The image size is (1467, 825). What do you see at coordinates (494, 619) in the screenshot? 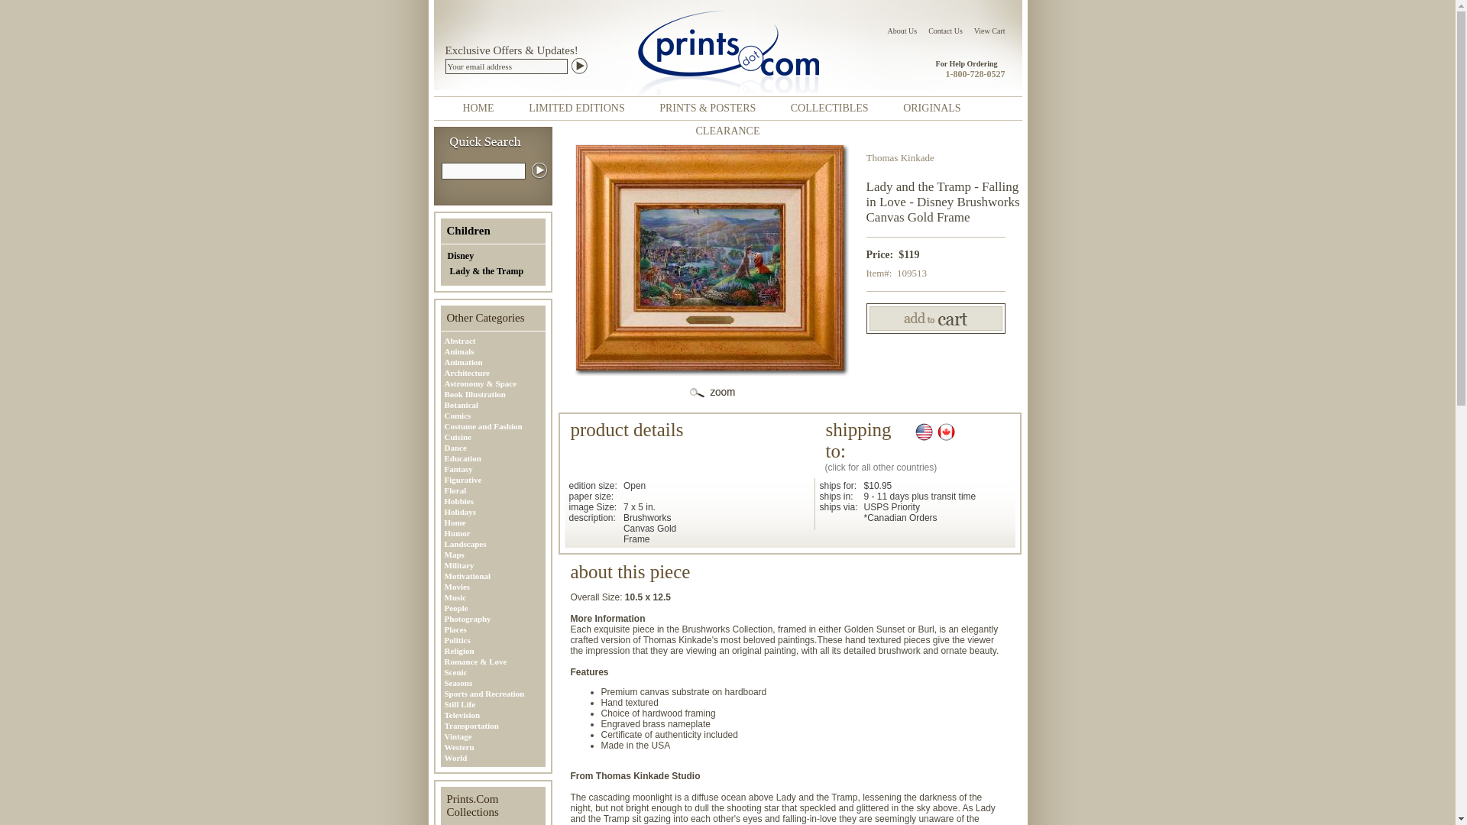
I see `Photography` at bounding box center [494, 619].